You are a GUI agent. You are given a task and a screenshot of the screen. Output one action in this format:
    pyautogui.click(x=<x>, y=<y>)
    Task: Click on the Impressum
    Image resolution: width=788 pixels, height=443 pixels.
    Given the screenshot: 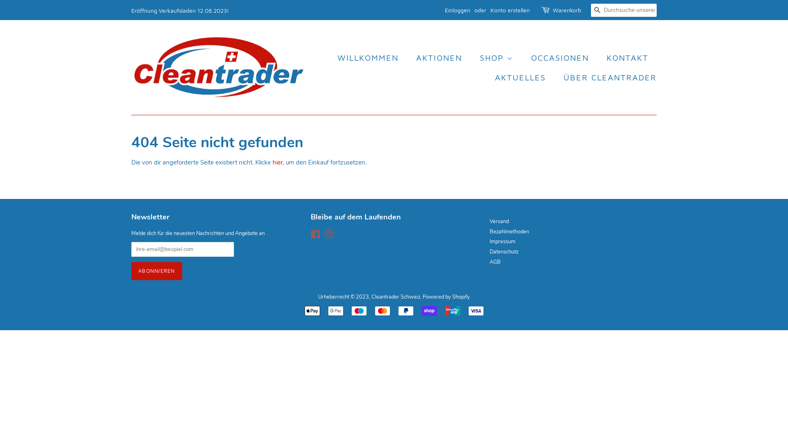 What is the action you would take?
    pyautogui.click(x=502, y=242)
    